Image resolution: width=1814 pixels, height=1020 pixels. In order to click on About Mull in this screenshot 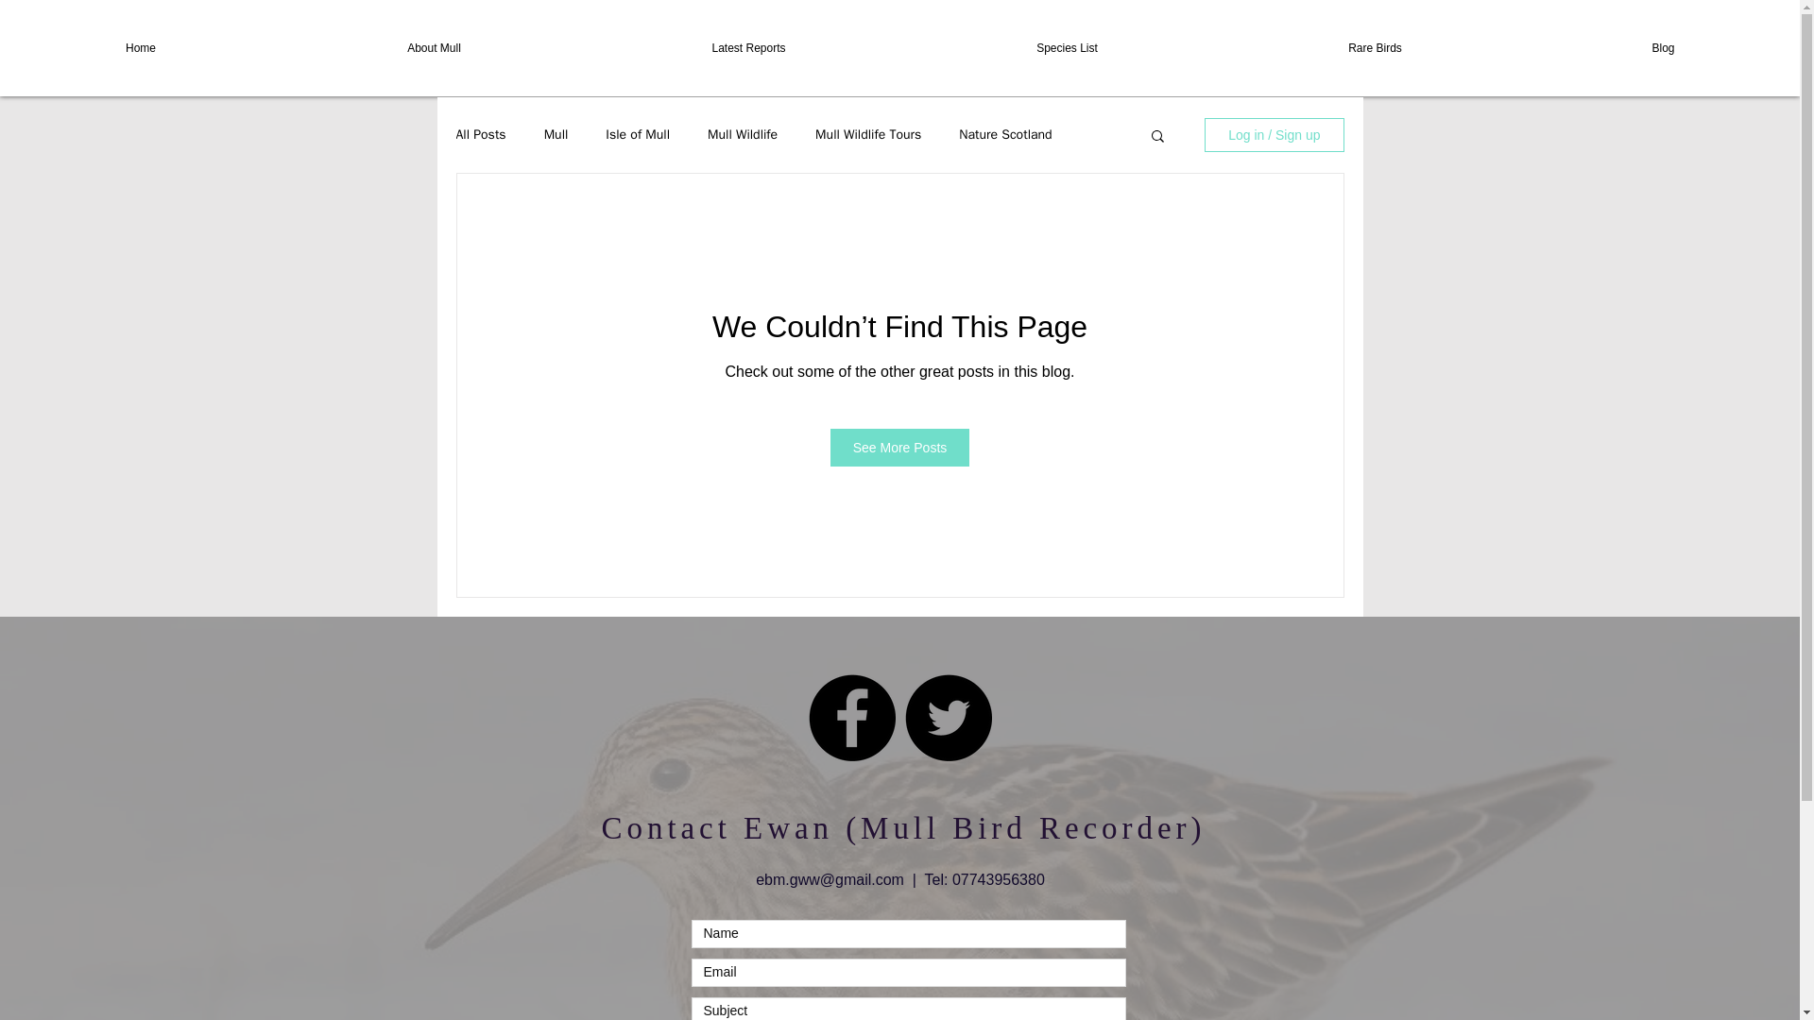, I will do `click(433, 47)`.